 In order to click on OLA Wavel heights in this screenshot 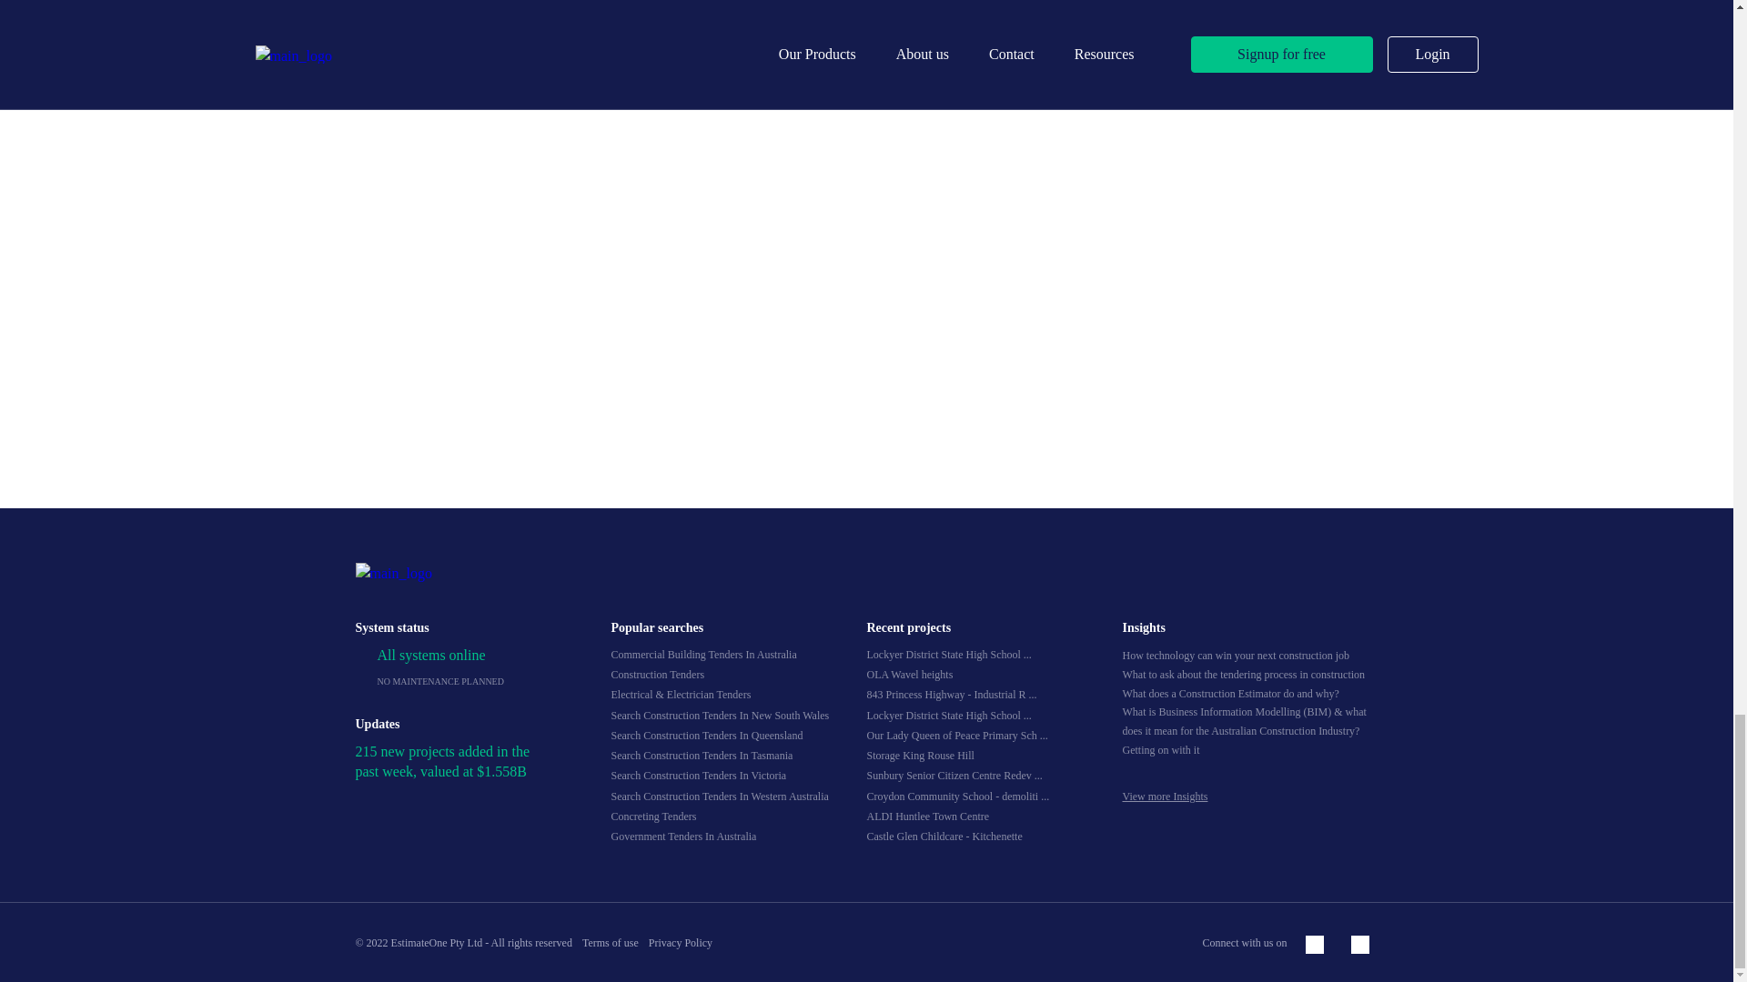, I will do `click(909, 675)`.